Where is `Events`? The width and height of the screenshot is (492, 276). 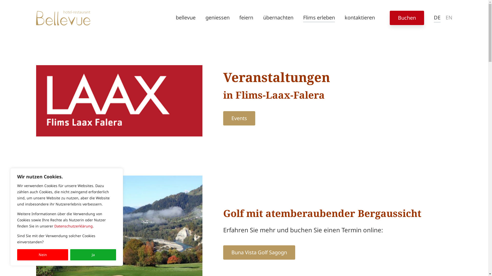
Events is located at coordinates (239, 118).